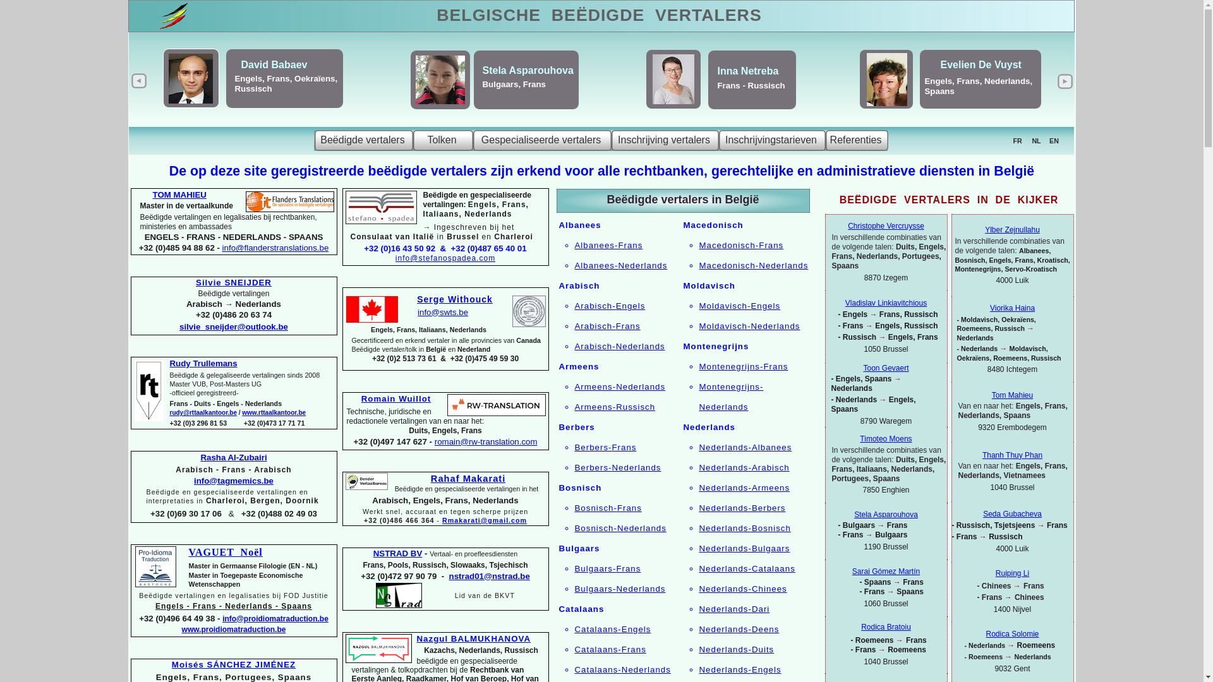 The height and width of the screenshot is (682, 1213). Describe the element at coordinates (620, 589) in the screenshot. I see `Bulgaars-Nederlands` at that location.